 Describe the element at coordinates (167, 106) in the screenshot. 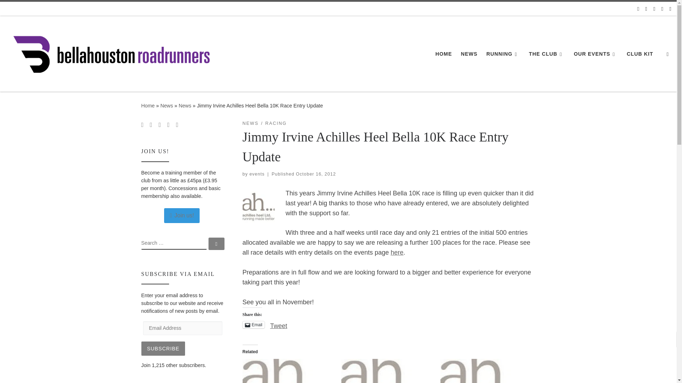

I see `News` at that location.